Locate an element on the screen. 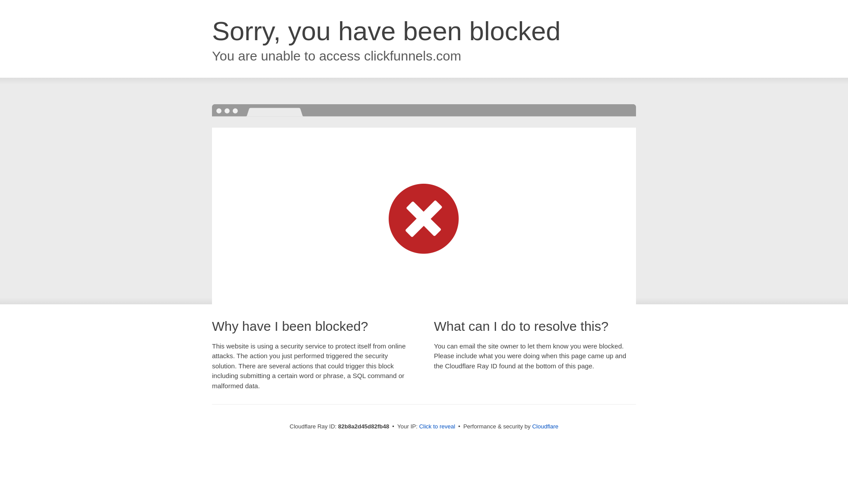  Cloudflare is located at coordinates (545, 427).